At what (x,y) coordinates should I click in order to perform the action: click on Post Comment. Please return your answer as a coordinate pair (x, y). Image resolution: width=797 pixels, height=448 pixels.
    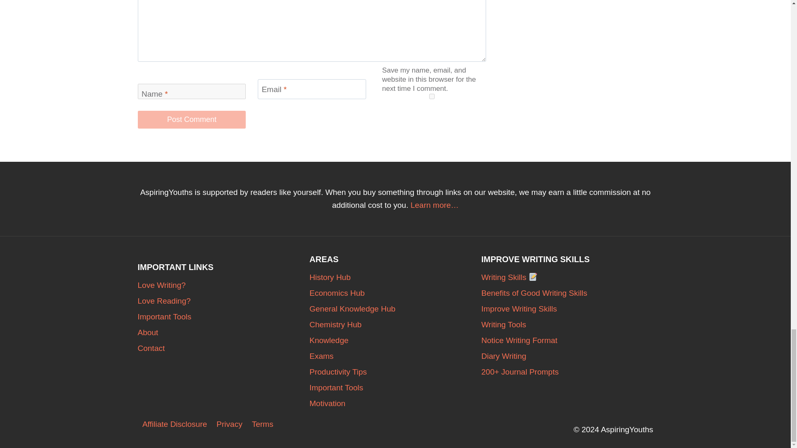
    Looking at the image, I should click on (192, 119).